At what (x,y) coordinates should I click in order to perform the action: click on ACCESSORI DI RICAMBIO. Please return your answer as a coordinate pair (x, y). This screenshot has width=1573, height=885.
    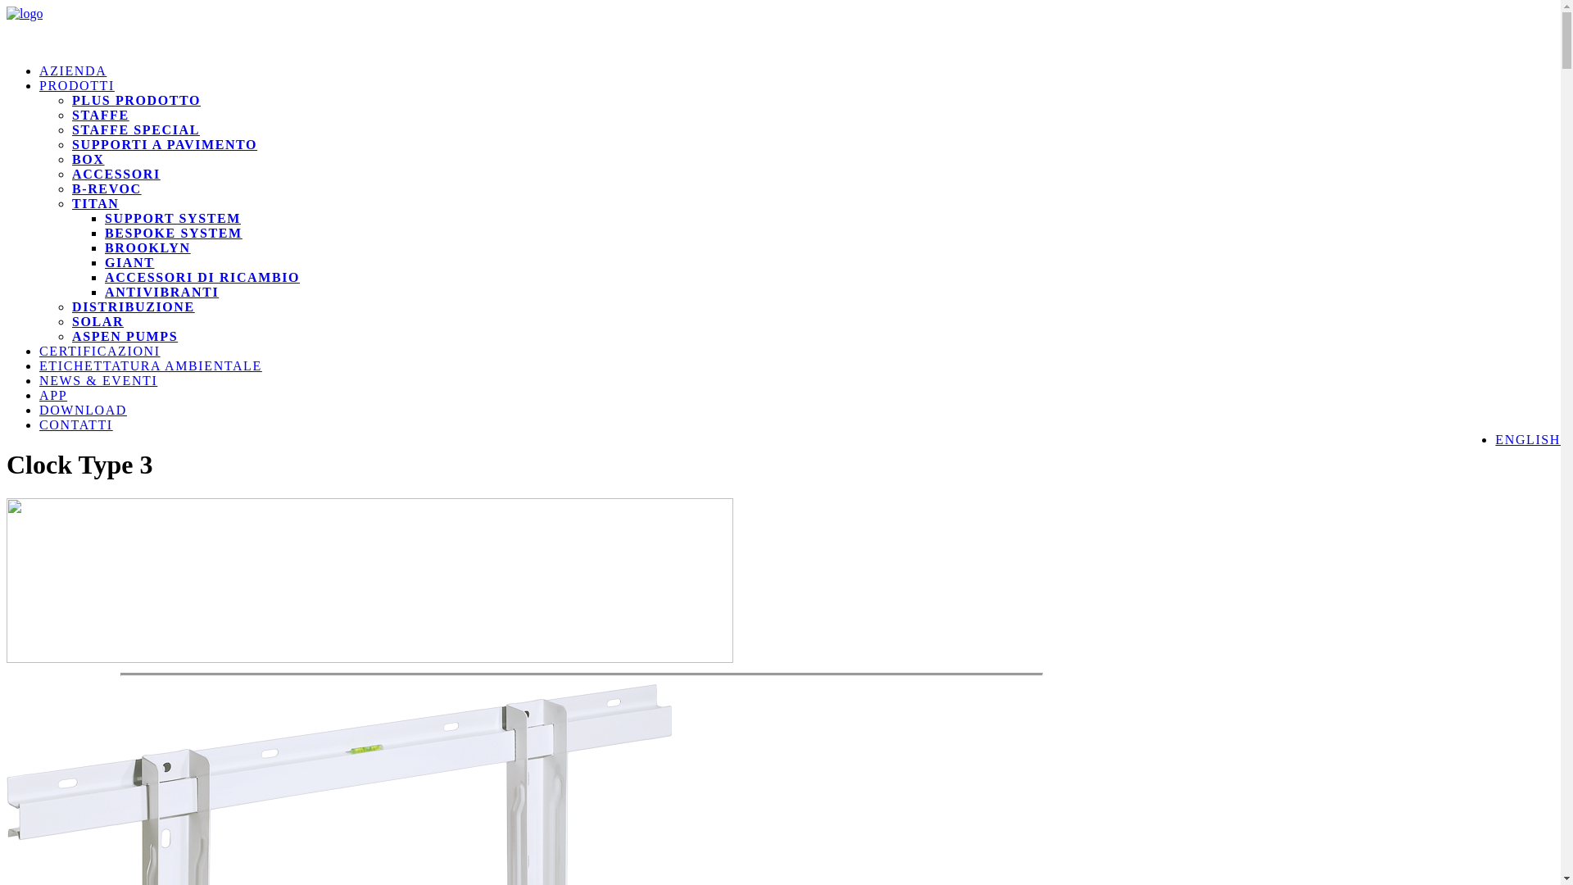
    Looking at the image, I should click on (202, 277).